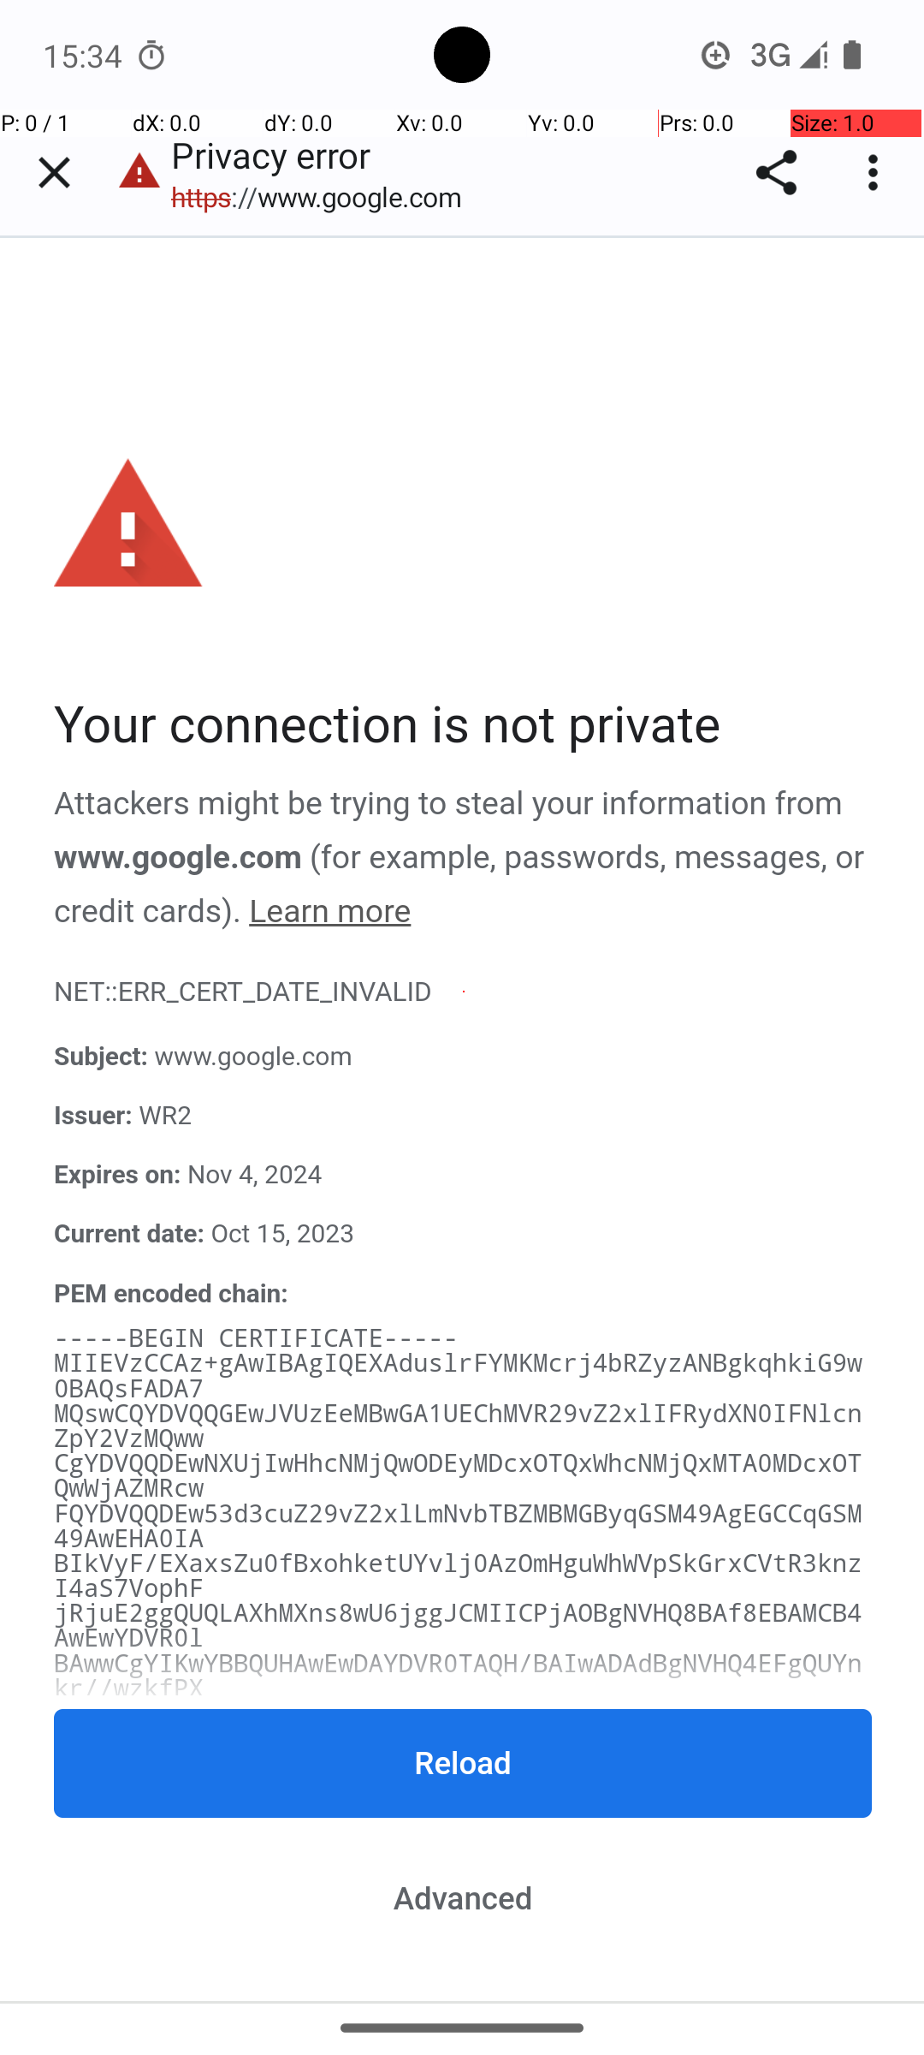 The width and height of the screenshot is (924, 2055). Describe the element at coordinates (464, 1058) in the screenshot. I see `Subject: www.google.com` at that location.